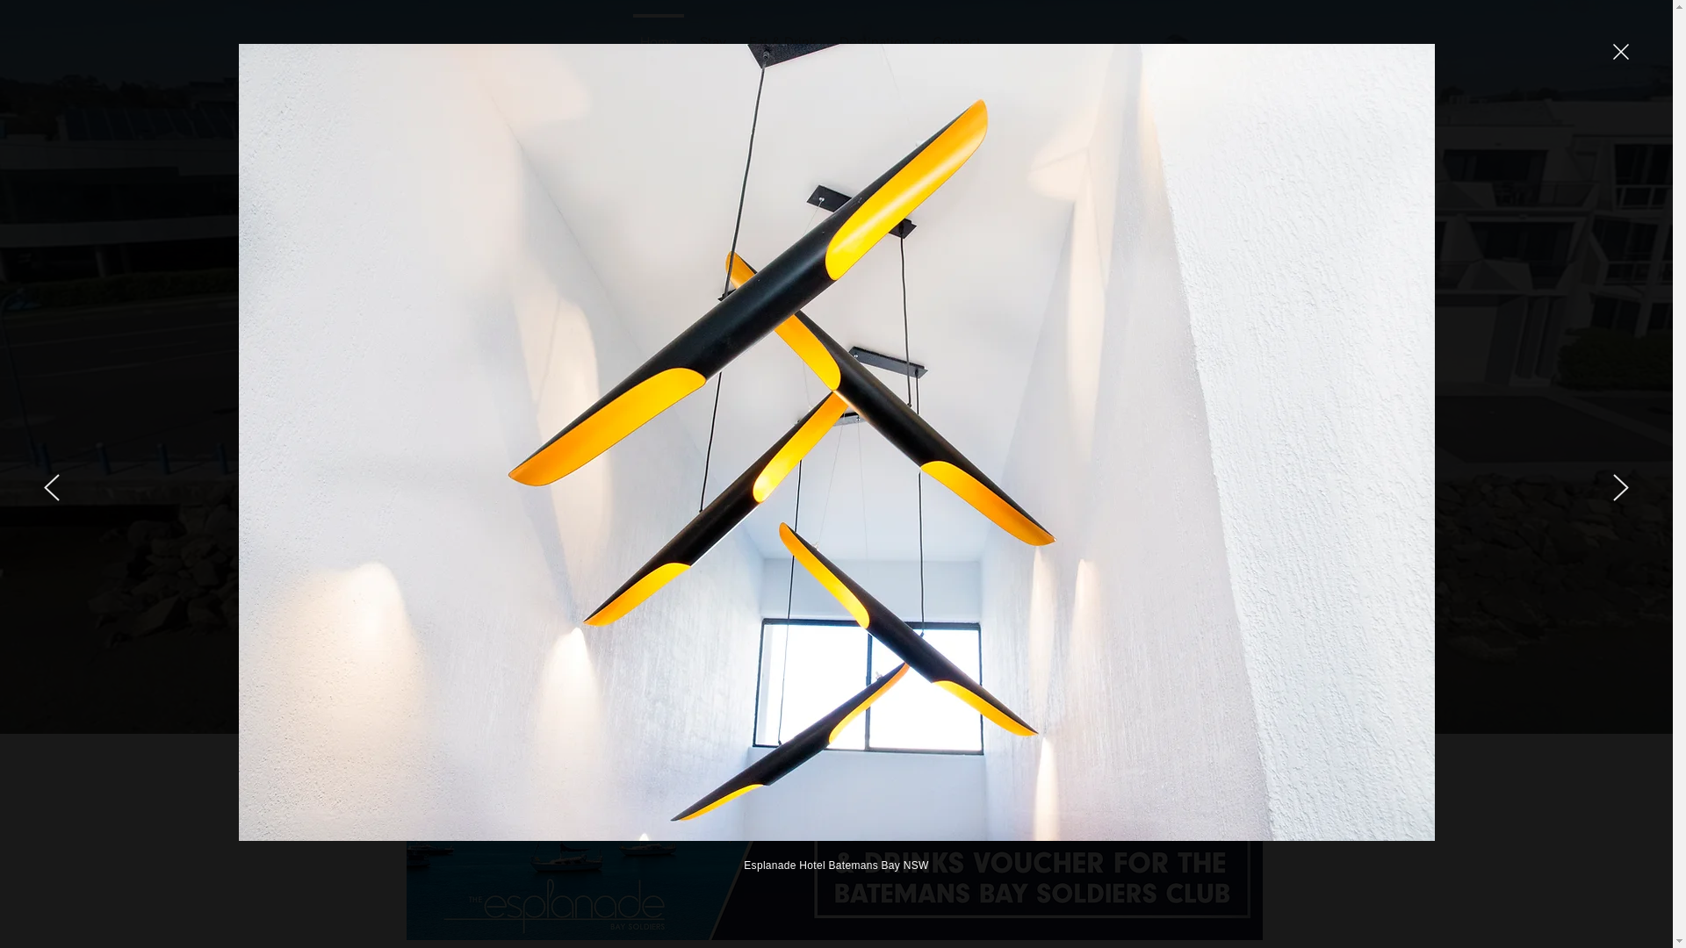 Image resolution: width=1686 pixels, height=948 pixels. What do you see at coordinates (875, 33) in the screenshot?
I see `Destination` at bounding box center [875, 33].